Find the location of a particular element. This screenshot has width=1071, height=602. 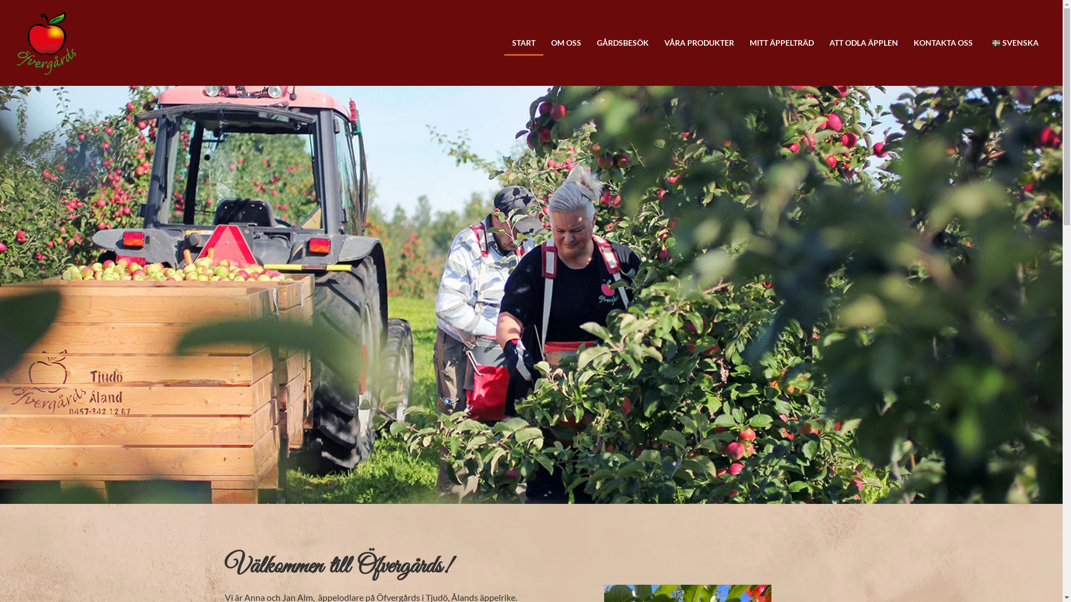

SVENSKA is located at coordinates (1016, 43).